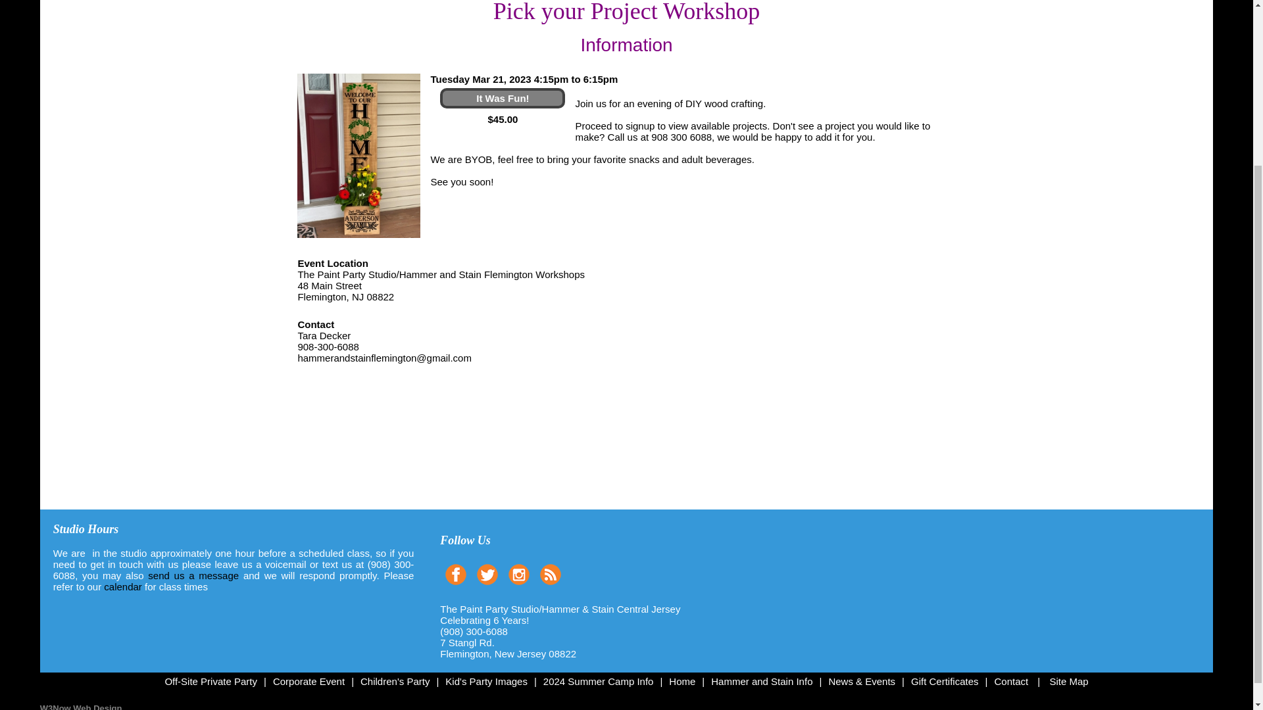 The image size is (1263, 710). I want to click on Off-Site Private Party, so click(210, 681).